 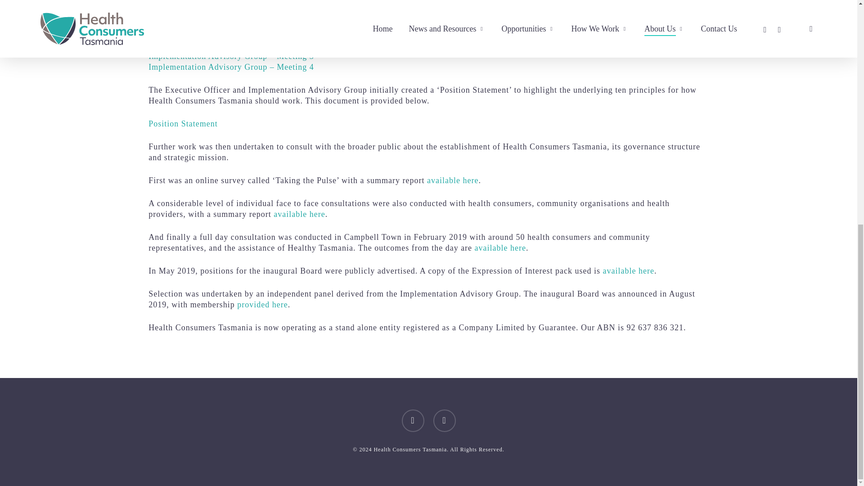 What do you see at coordinates (444, 421) in the screenshot?
I see `youtube` at bounding box center [444, 421].